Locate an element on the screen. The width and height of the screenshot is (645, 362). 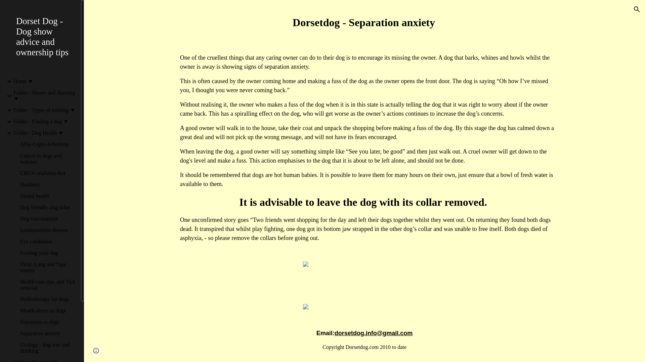
Alfie-Lepto-4-Petition is located at coordinates (48, 144).